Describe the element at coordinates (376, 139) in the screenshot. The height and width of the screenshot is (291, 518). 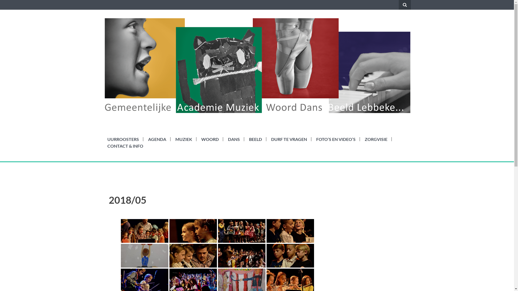
I see `ZORGVISIE` at that location.